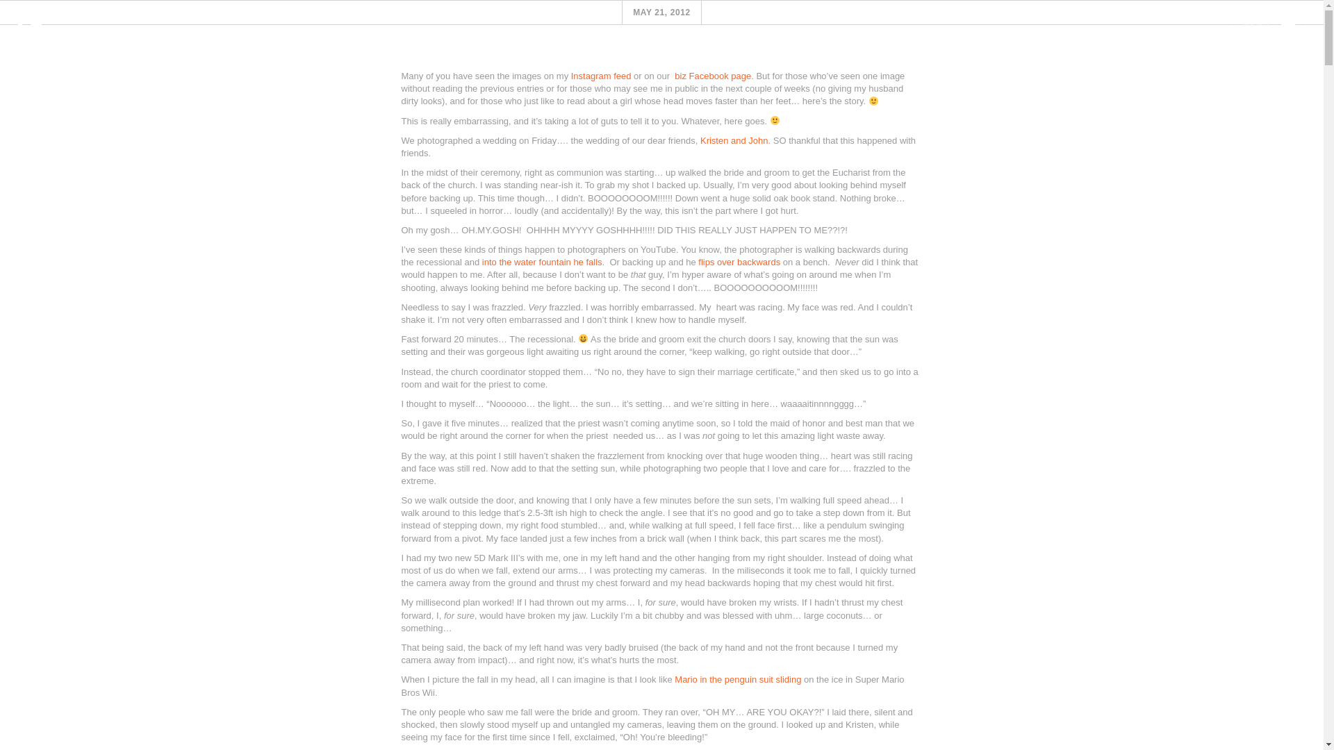 The height and width of the screenshot is (750, 1334). What do you see at coordinates (648, 61) in the screenshot?
I see `INFORMATION` at bounding box center [648, 61].